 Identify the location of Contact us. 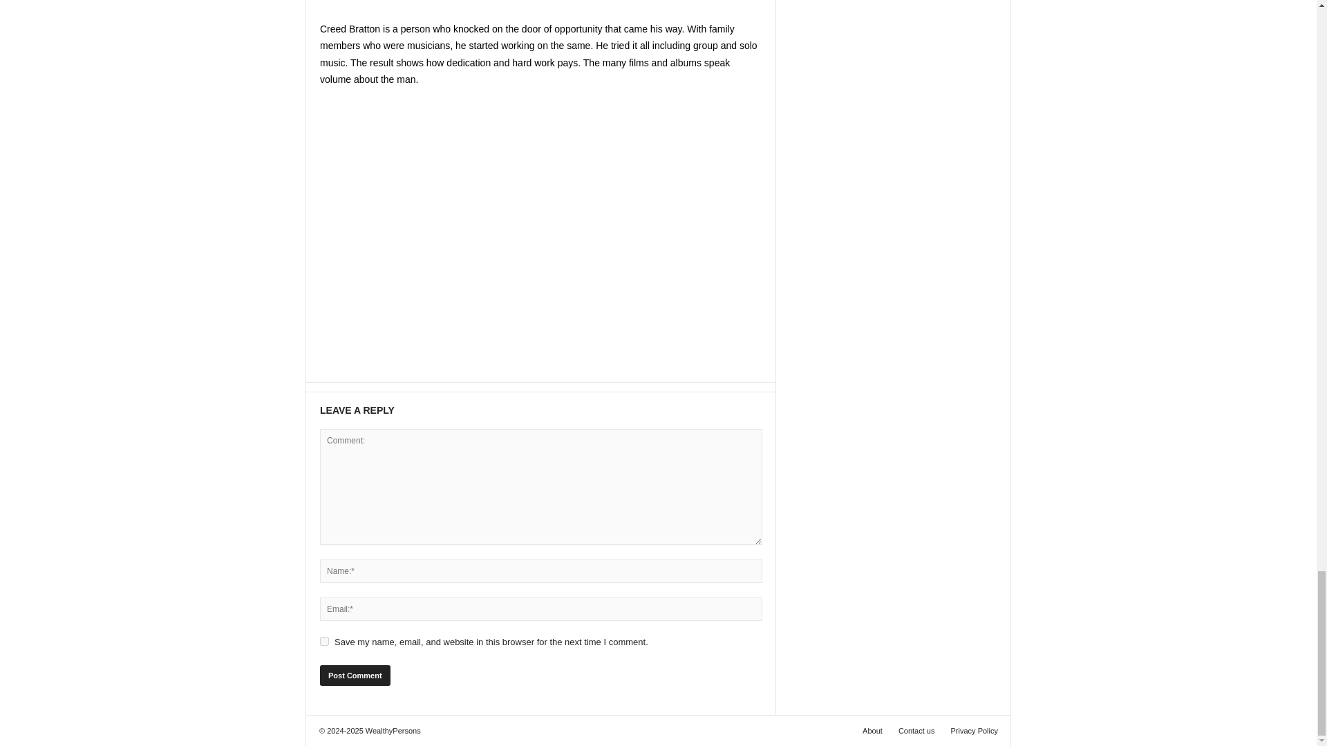
(916, 730).